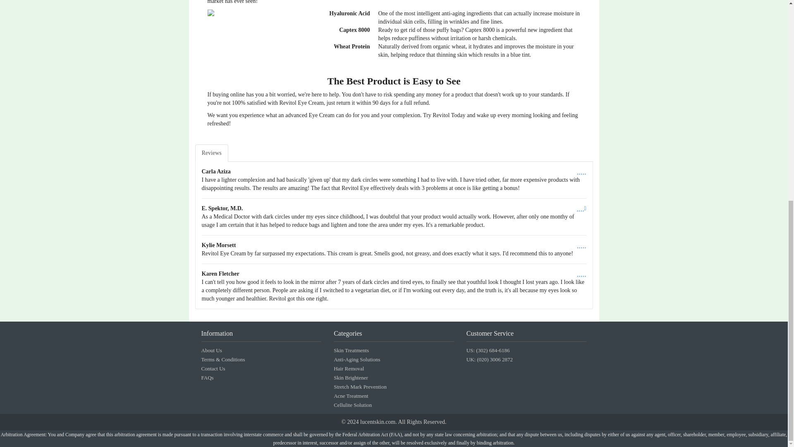 This screenshot has height=447, width=794. Describe the element at coordinates (207, 377) in the screenshot. I see `FAQs` at that location.